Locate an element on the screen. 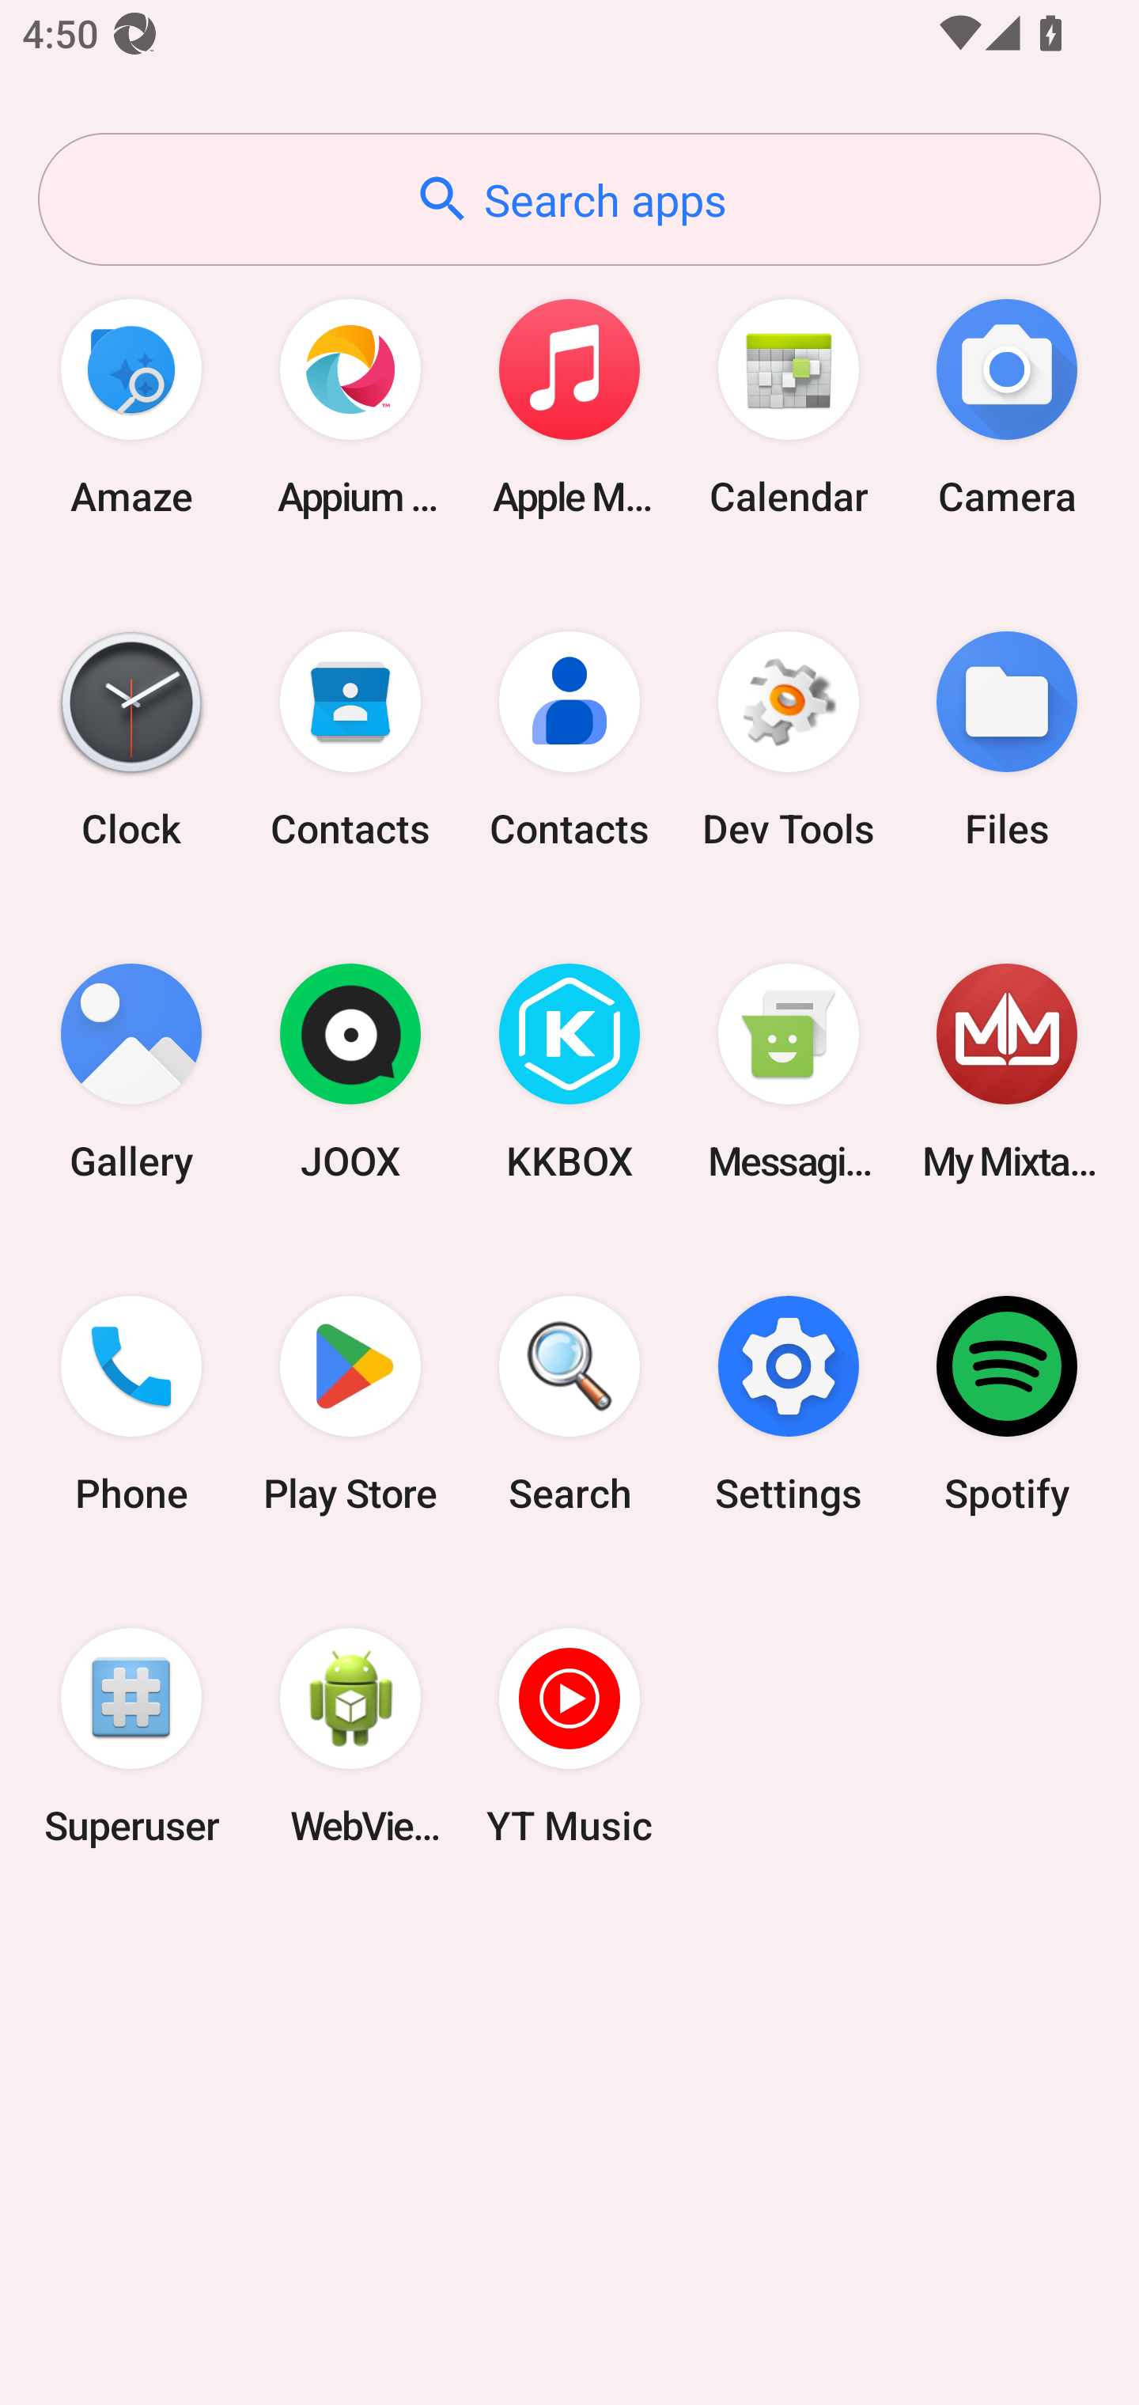  My Mixtapez is located at coordinates (1007, 1073).